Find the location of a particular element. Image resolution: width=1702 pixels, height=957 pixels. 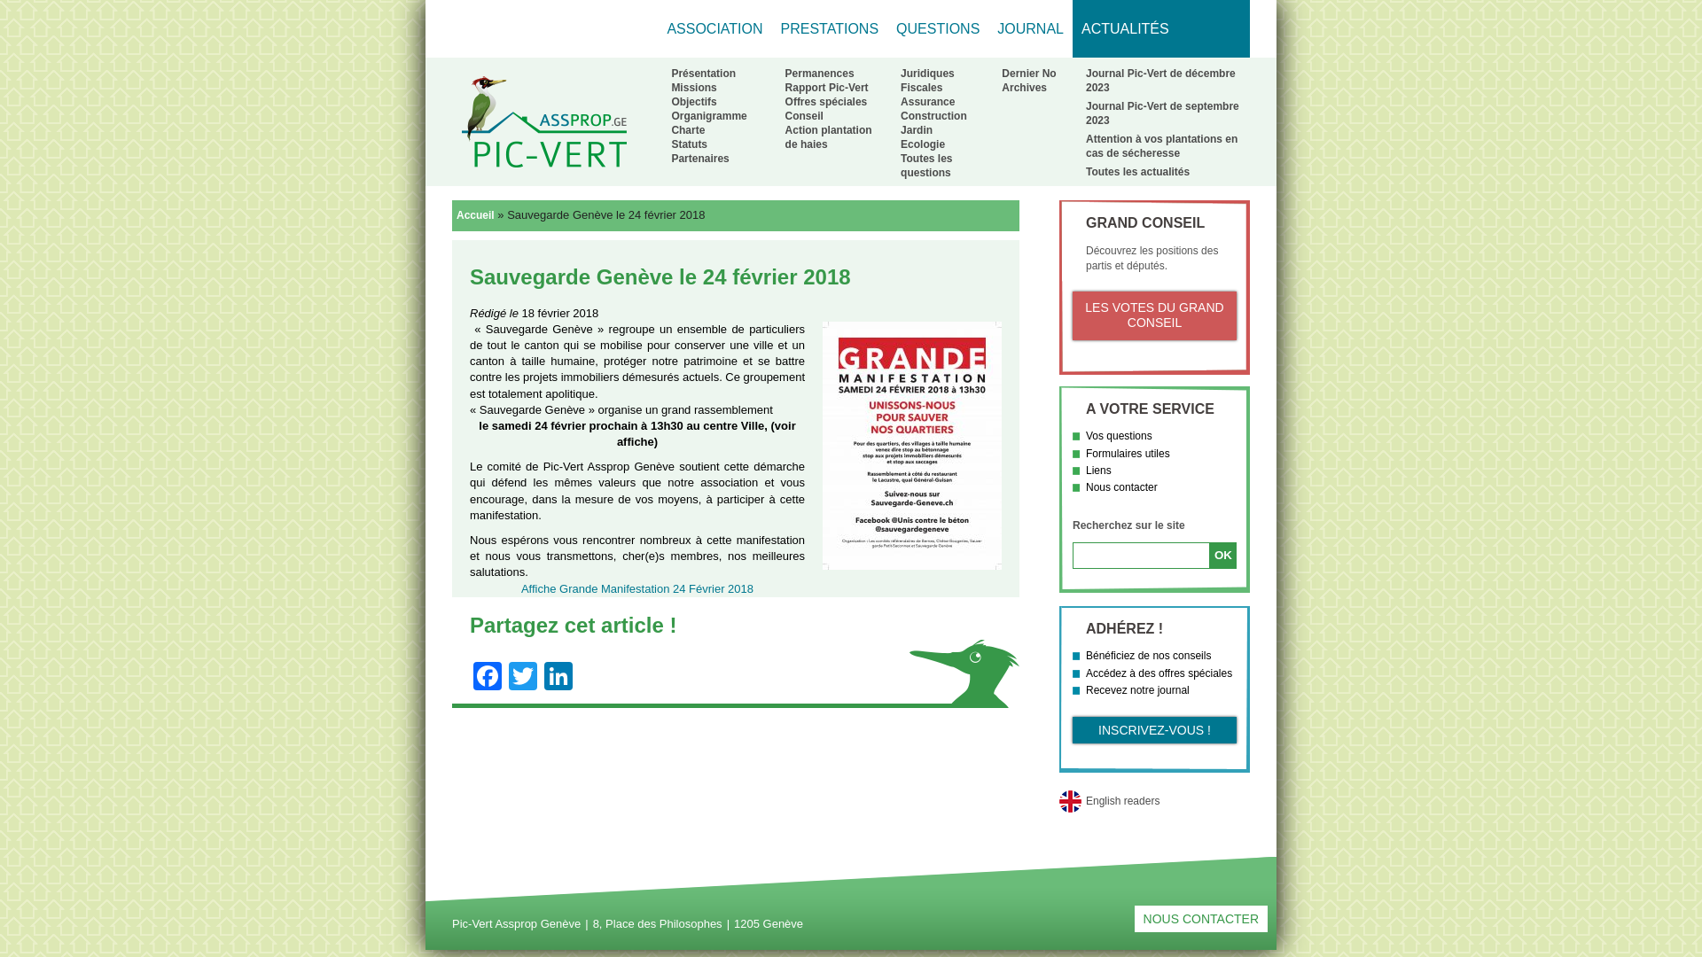

Accueil is located at coordinates (473, 215).